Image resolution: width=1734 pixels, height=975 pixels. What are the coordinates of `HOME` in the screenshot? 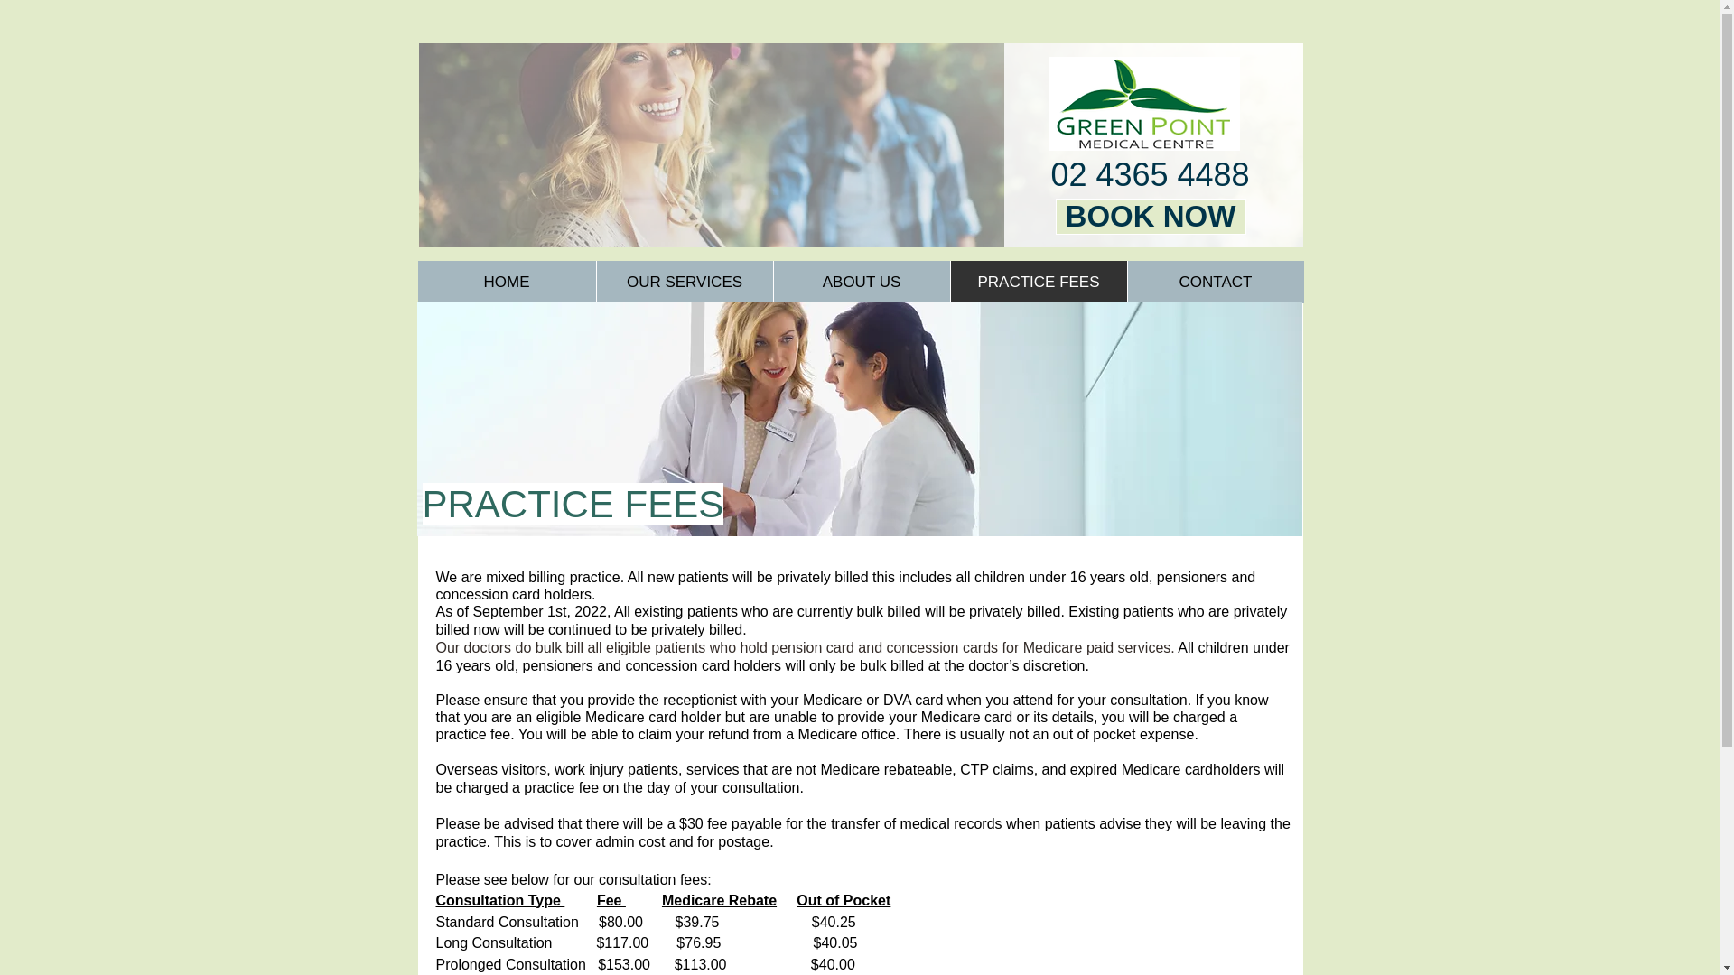 It's located at (506, 282).